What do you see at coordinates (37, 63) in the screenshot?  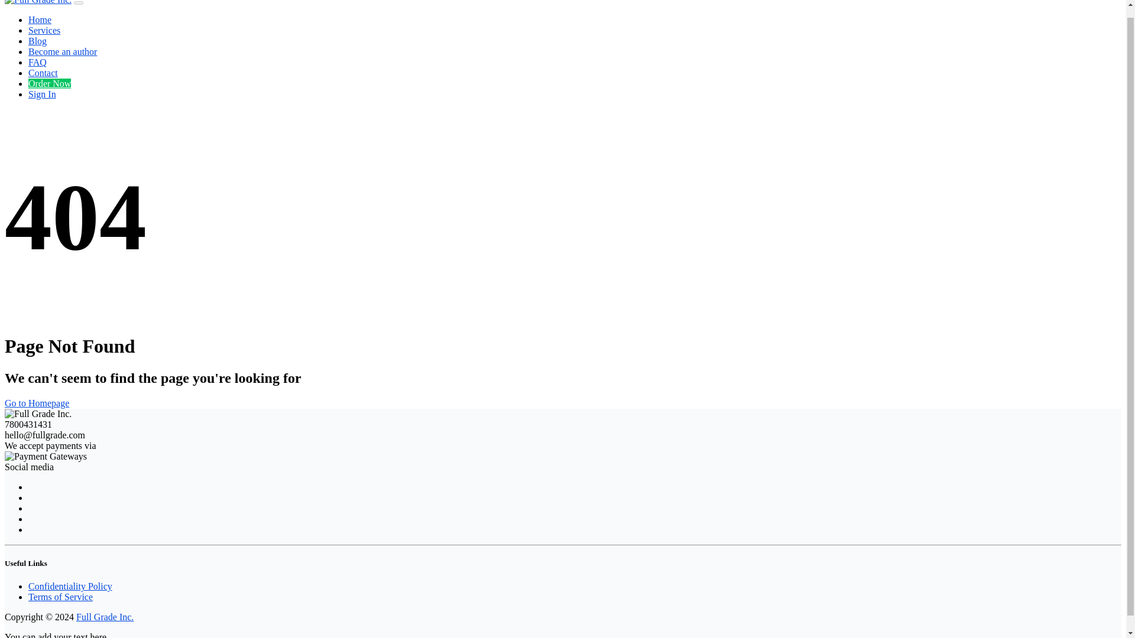 I see `FAQ` at bounding box center [37, 63].